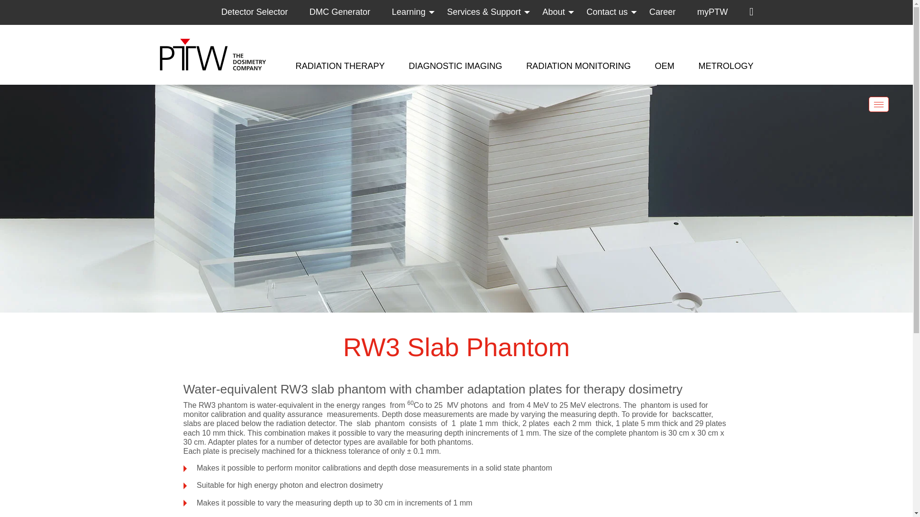 The image size is (920, 517). What do you see at coordinates (340, 66) in the screenshot?
I see `RADIATION THERAPY` at bounding box center [340, 66].